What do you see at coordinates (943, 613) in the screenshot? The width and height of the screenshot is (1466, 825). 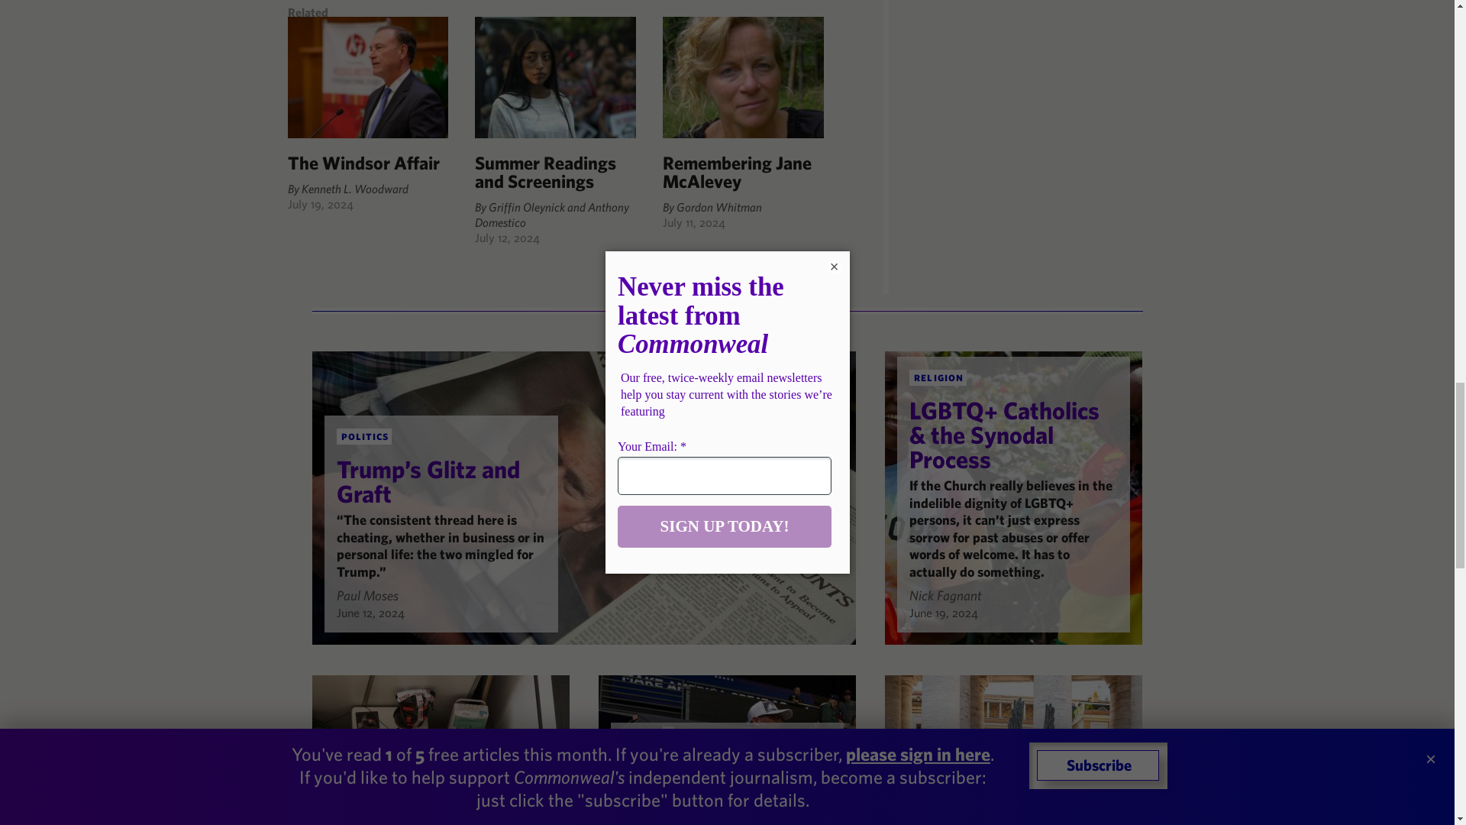 I see `Wednesday, June 19, 2024 - 13:57` at bounding box center [943, 613].